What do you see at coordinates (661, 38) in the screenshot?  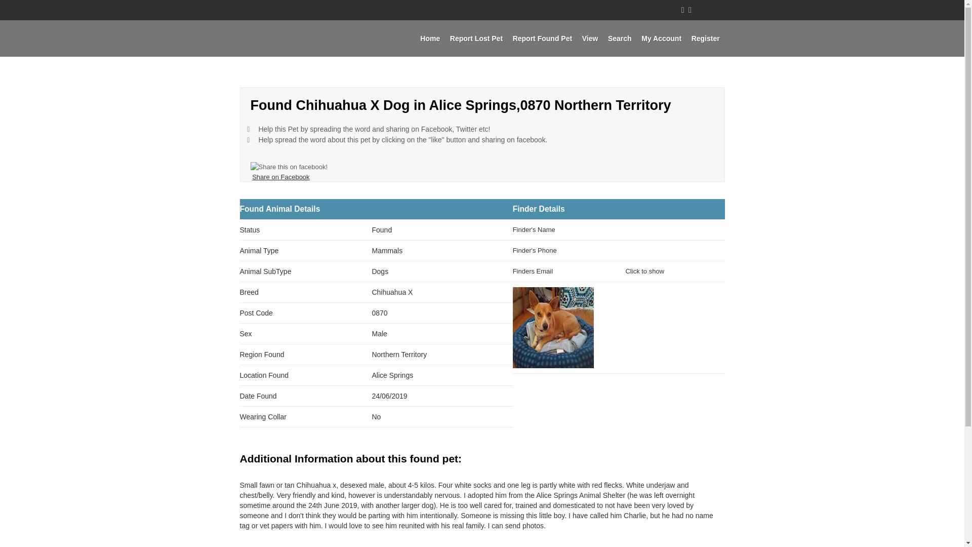 I see `My Account` at bounding box center [661, 38].